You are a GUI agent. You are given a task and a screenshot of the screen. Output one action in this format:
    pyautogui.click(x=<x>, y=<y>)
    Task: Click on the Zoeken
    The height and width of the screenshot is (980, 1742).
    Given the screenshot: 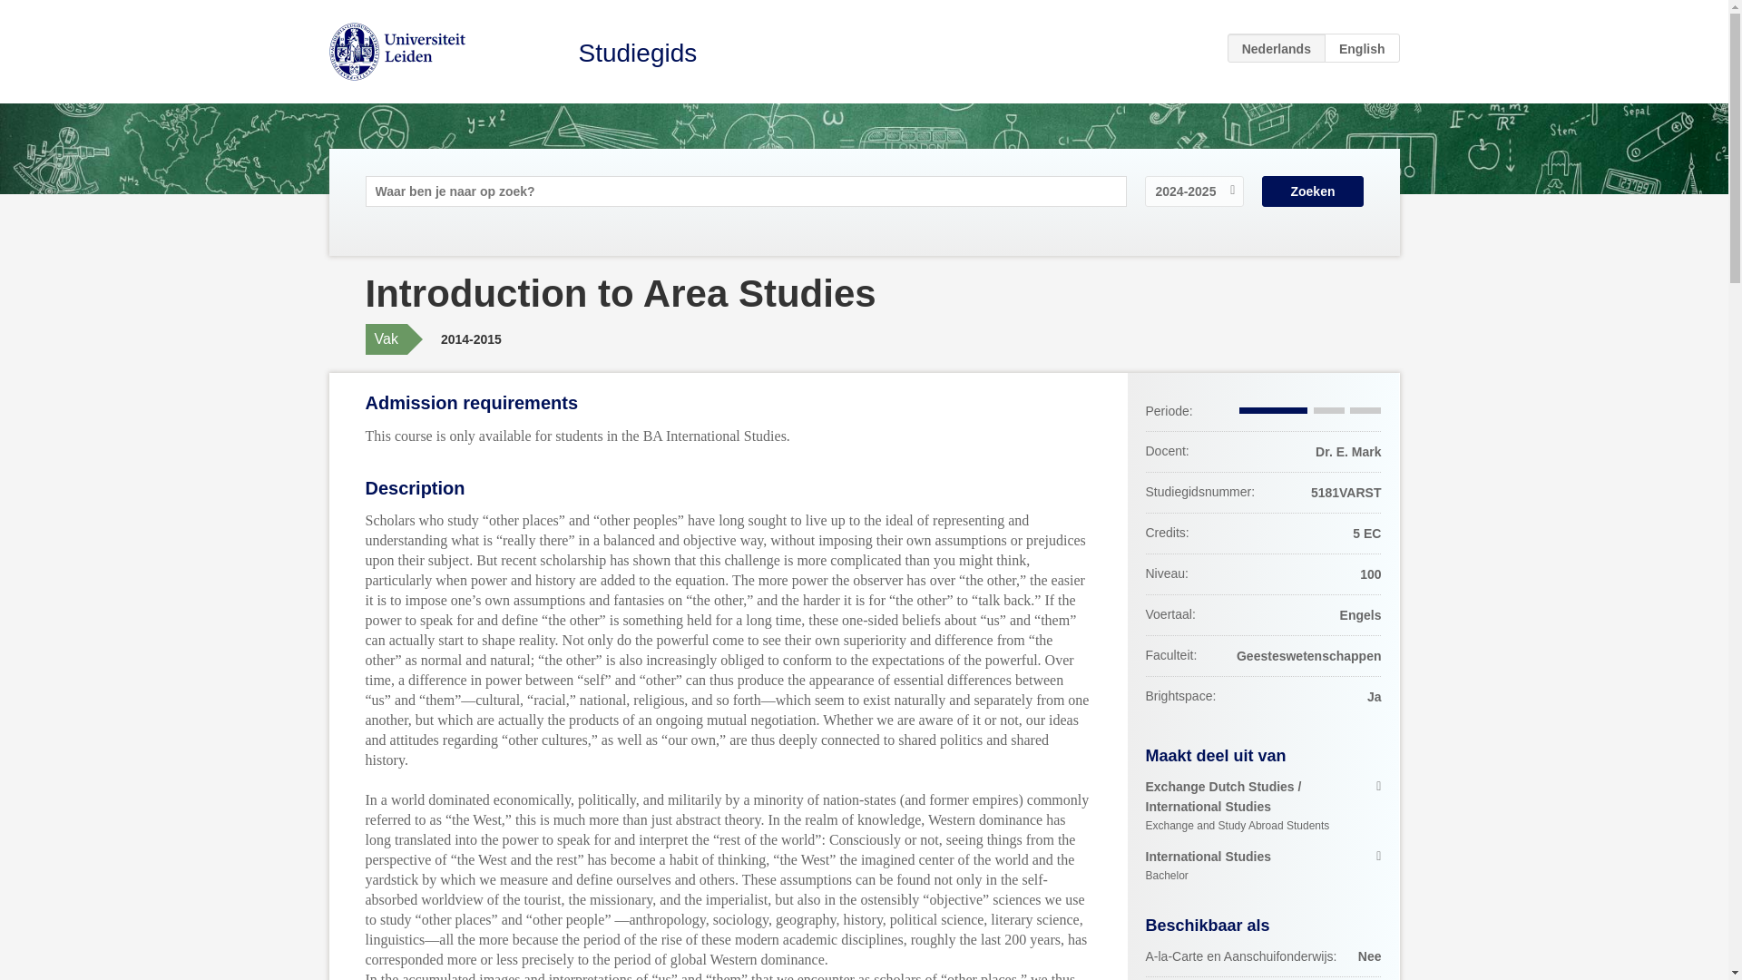 What is the action you would take?
    pyautogui.click(x=1263, y=867)
    